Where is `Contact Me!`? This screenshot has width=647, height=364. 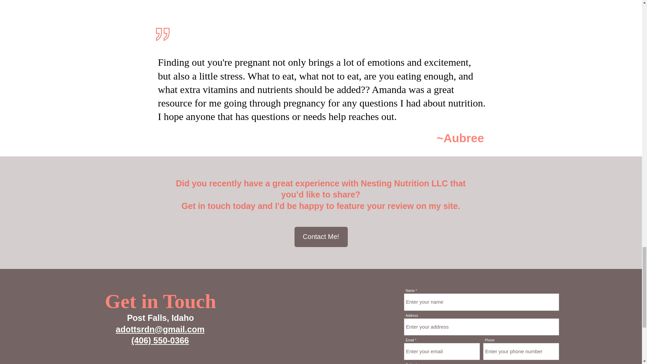
Contact Me! is located at coordinates (321, 237).